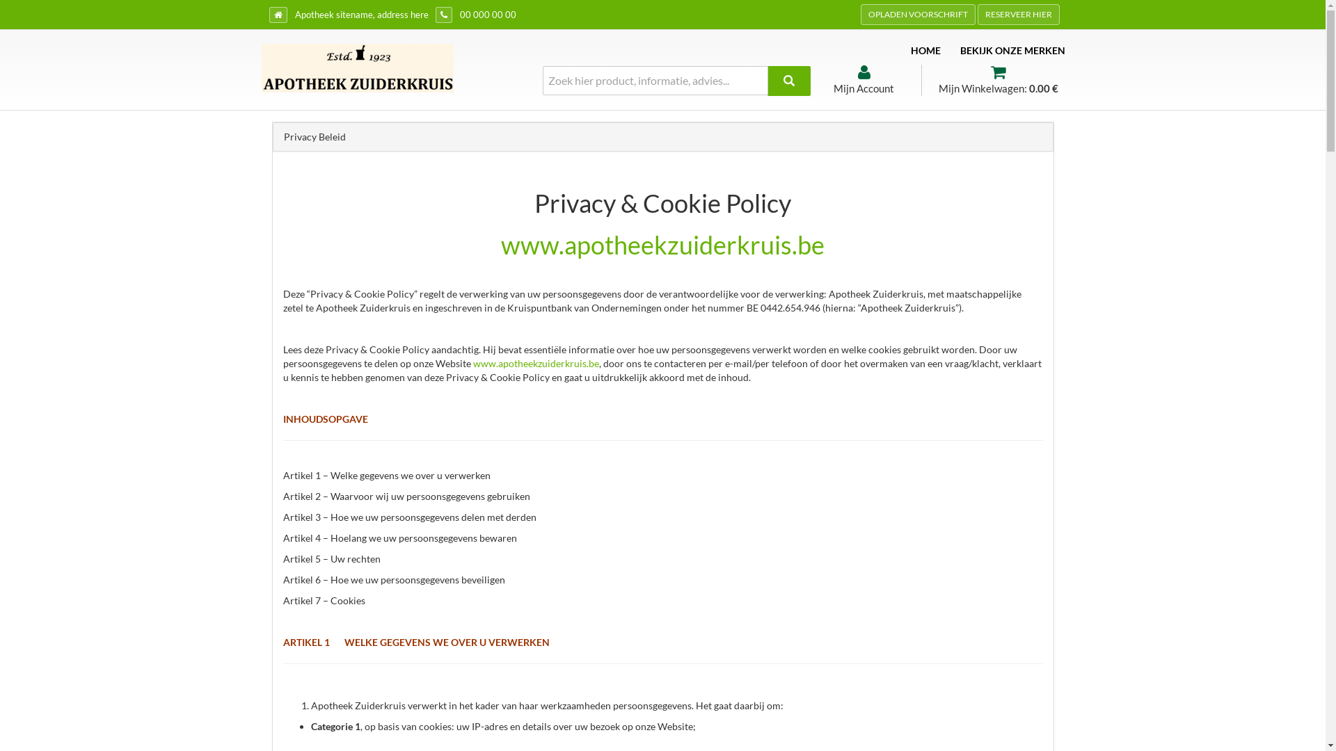  Describe the element at coordinates (925, 51) in the screenshot. I see `HOME` at that location.